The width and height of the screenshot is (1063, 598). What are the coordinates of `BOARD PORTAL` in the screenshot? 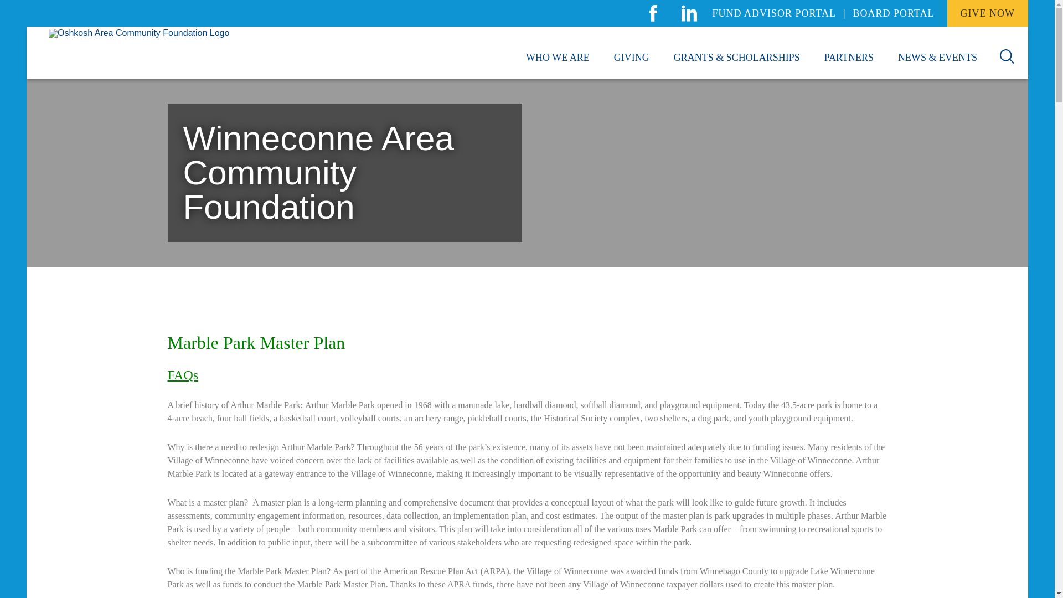 It's located at (894, 13).